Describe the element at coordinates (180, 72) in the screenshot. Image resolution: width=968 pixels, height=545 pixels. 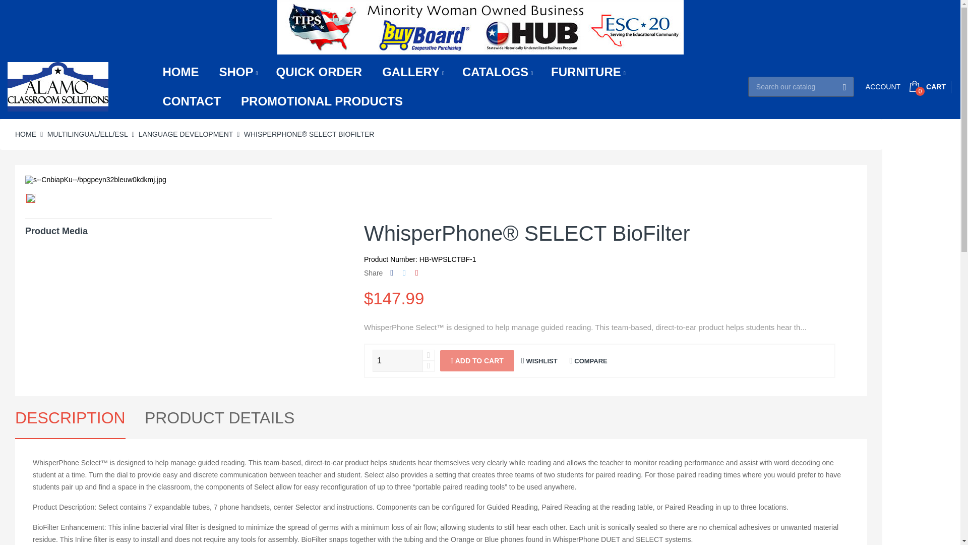
I see `HOME` at that location.